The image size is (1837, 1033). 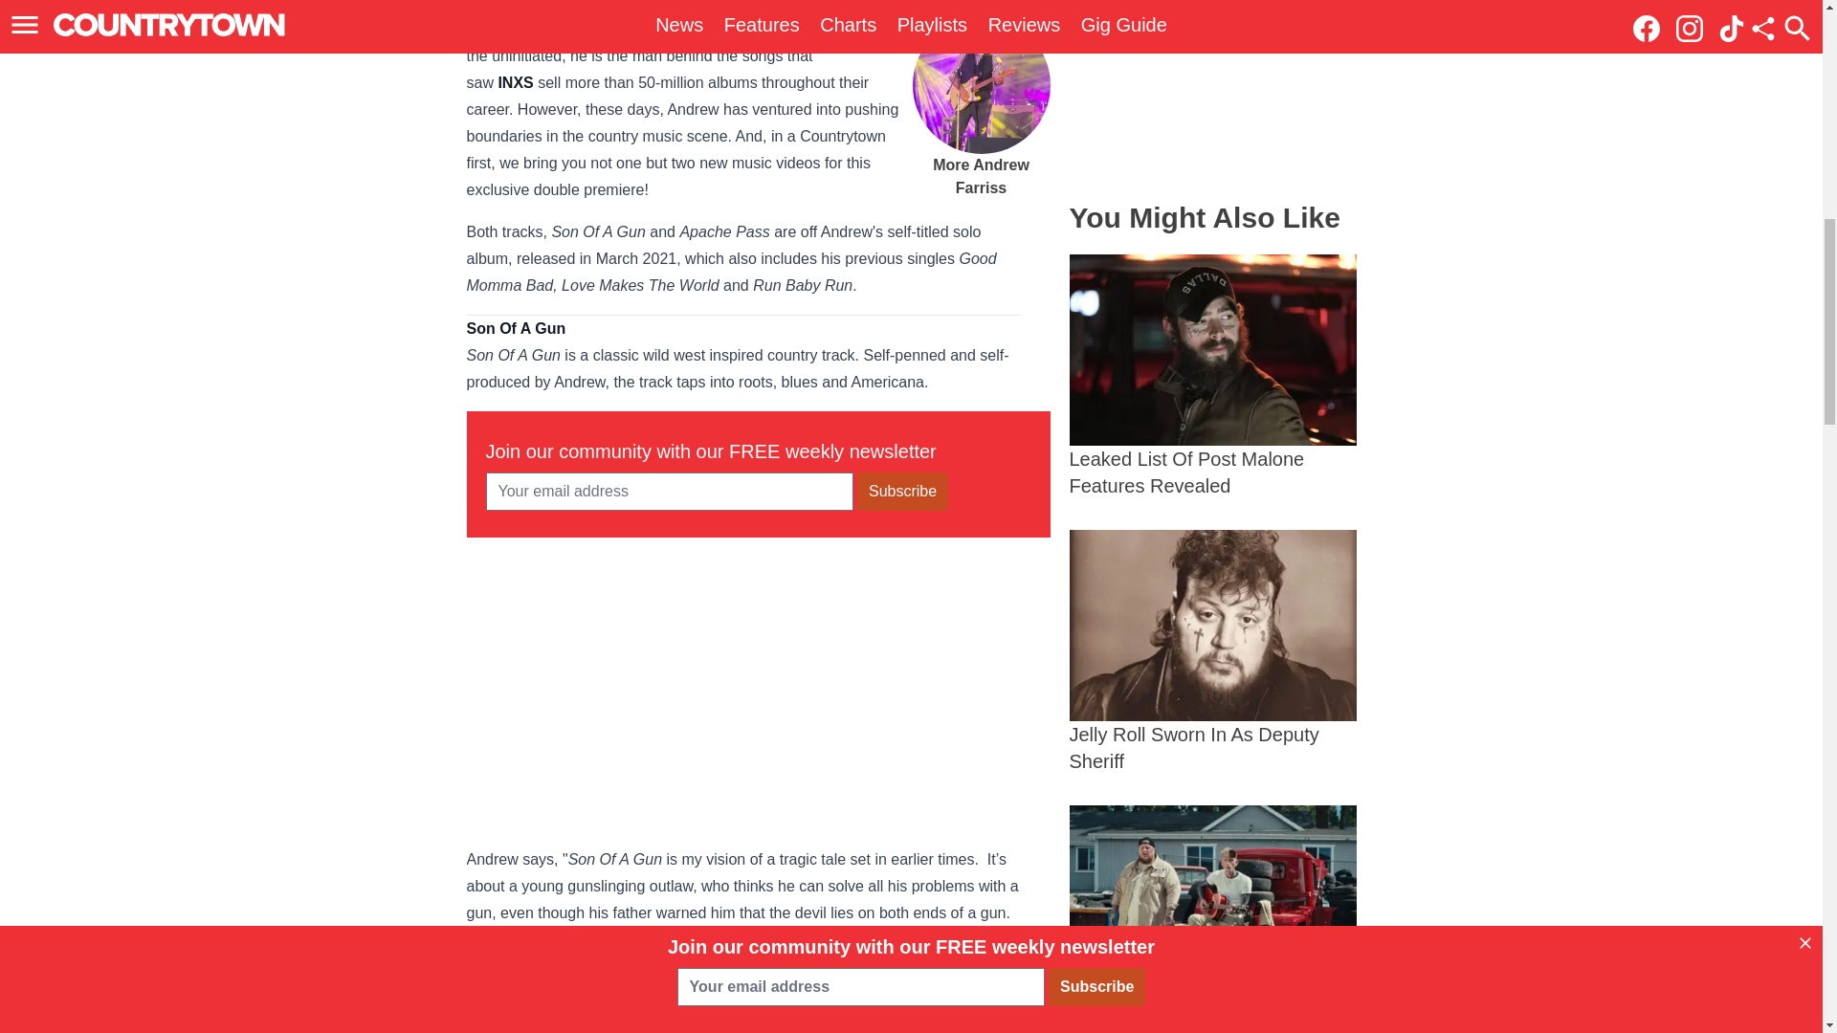 What do you see at coordinates (1213, 376) in the screenshot?
I see `Leaked List Of Post Malone Features Revealed` at bounding box center [1213, 376].